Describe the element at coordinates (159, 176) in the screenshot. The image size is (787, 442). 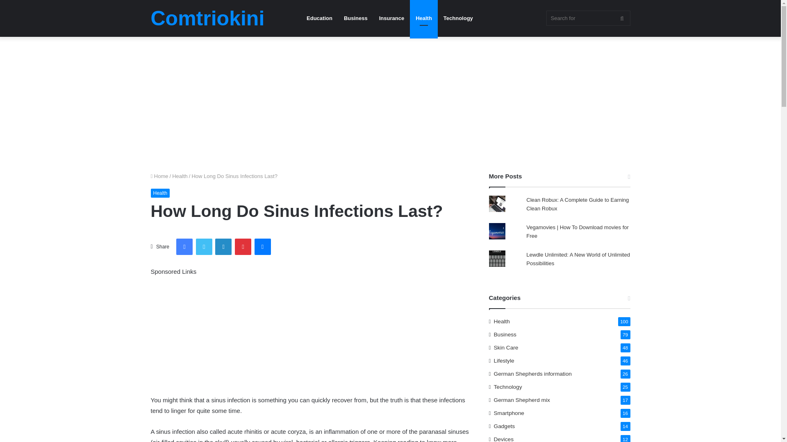
I see `Home` at that location.